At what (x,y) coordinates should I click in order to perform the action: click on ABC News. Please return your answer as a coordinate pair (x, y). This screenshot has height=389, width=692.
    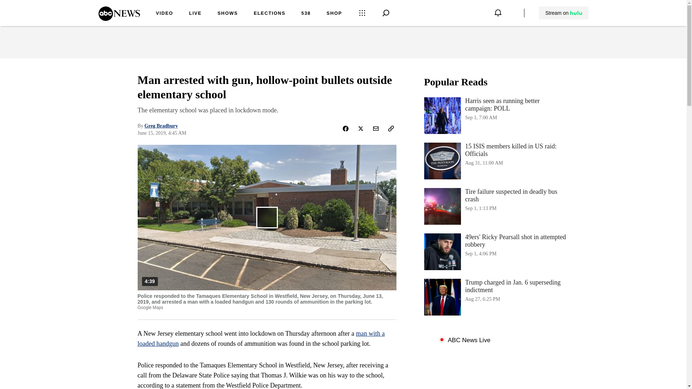
    Looking at the image, I should click on (119, 18).